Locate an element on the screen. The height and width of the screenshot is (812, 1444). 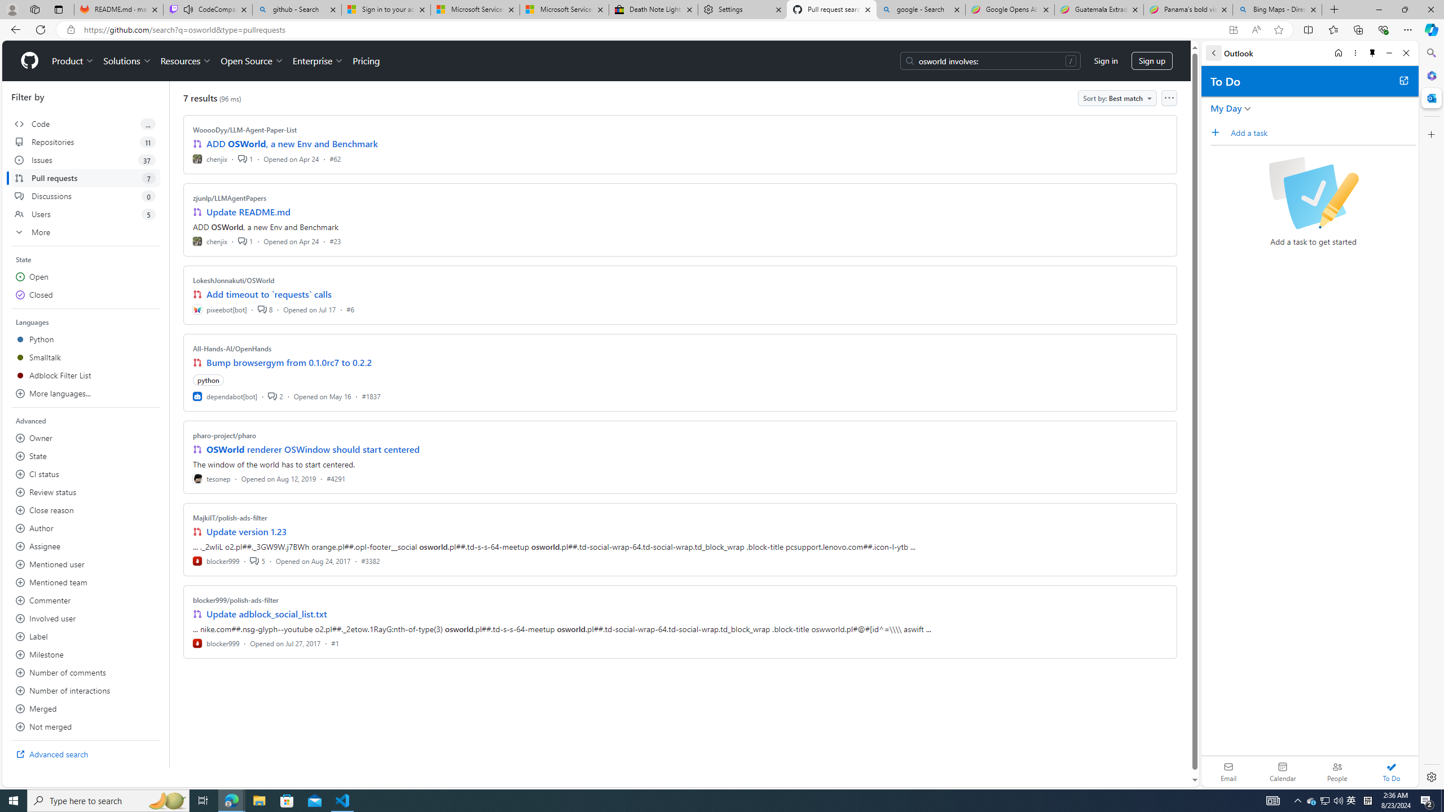
More languages... is located at coordinates (86, 394).